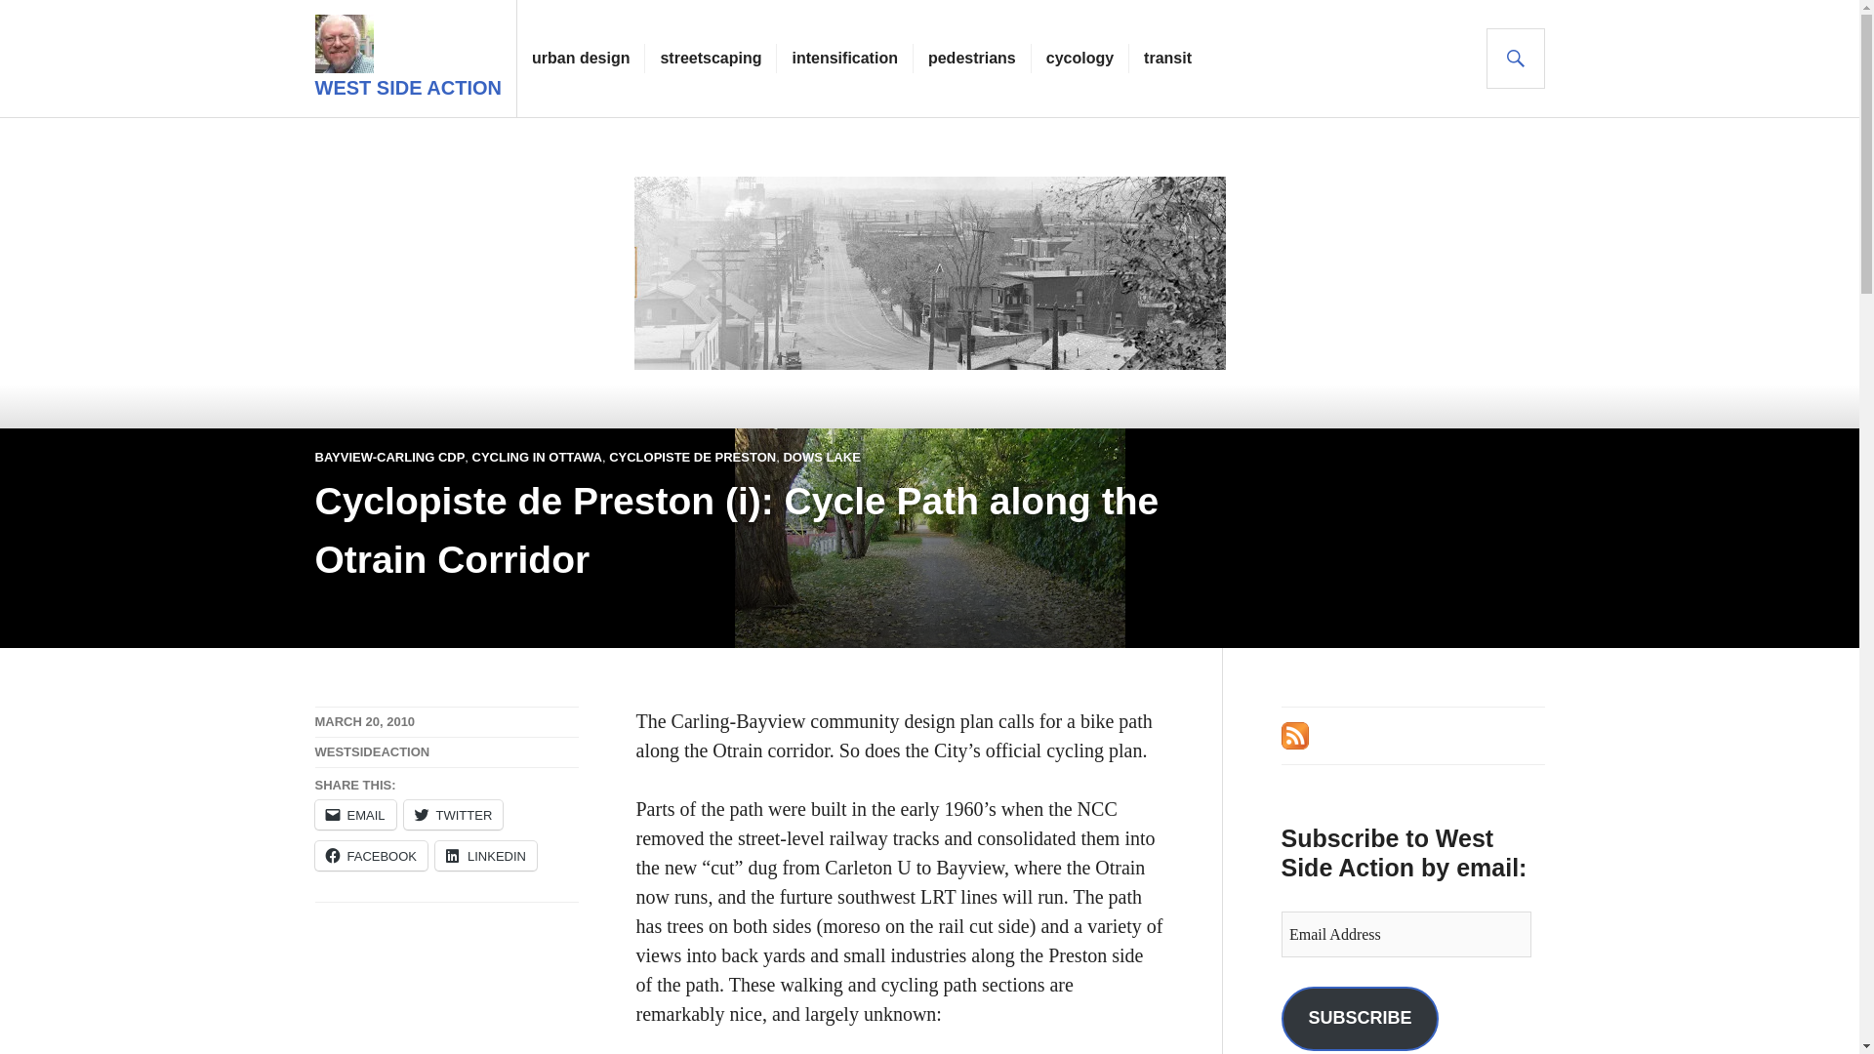  Describe the element at coordinates (1515, 59) in the screenshot. I see `SEARCH` at that location.